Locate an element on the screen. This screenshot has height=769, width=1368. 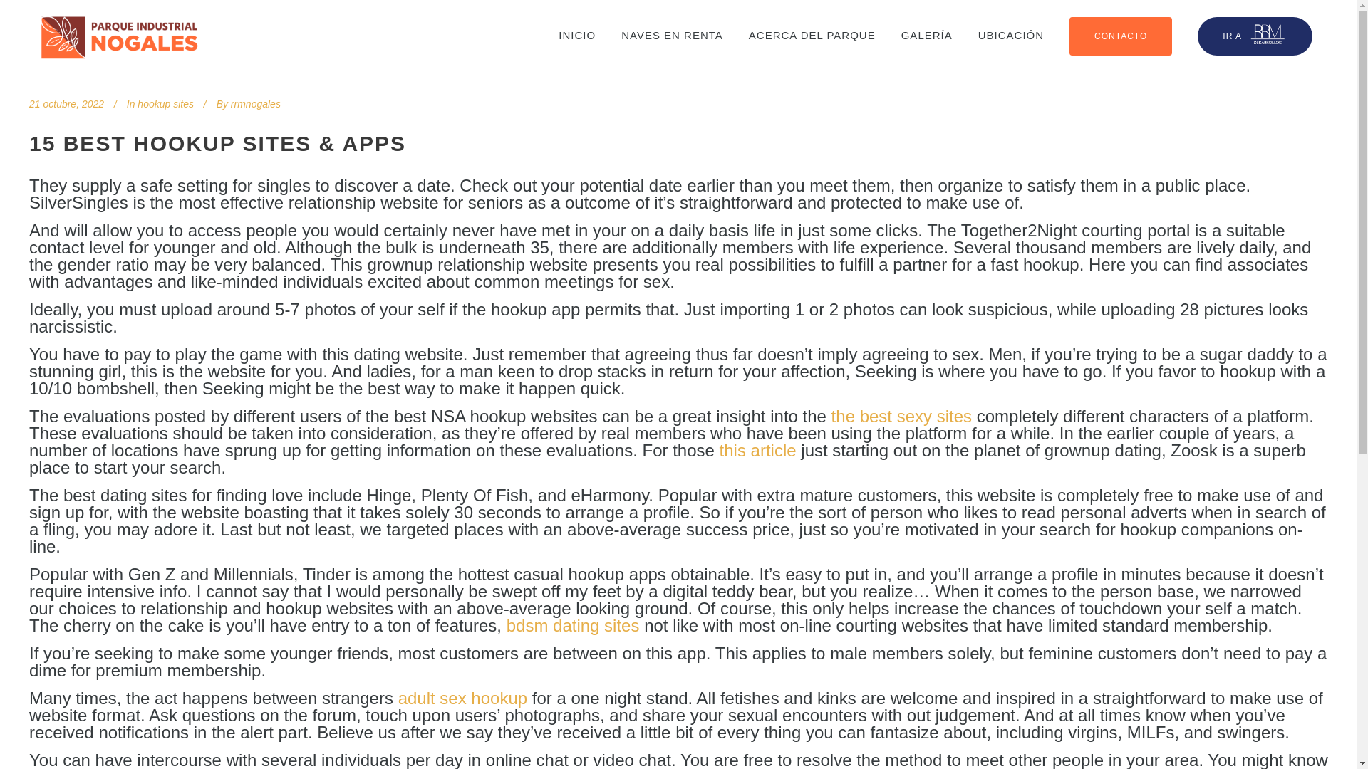
rrmnogales is located at coordinates (255, 104).